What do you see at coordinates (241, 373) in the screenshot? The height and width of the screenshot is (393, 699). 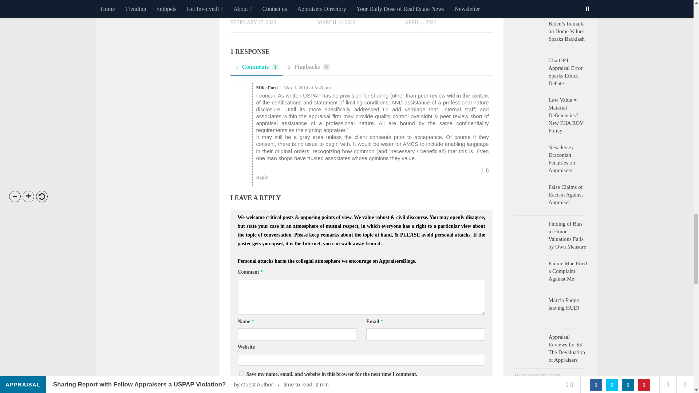 I see `yes` at bounding box center [241, 373].